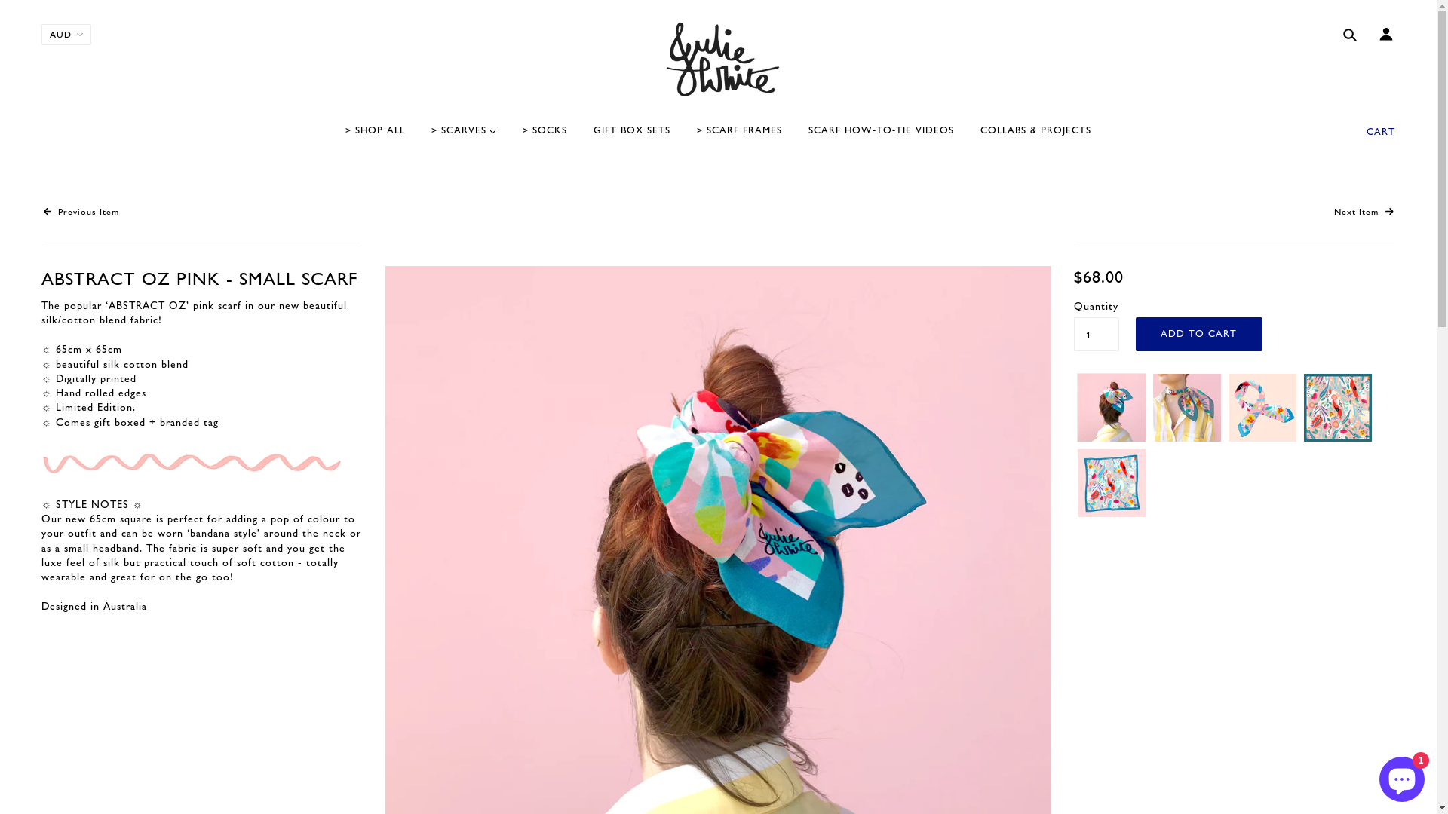  Describe the element at coordinates (1402, 776) in the screenshot. I see `Shopify online store chat` at that location.